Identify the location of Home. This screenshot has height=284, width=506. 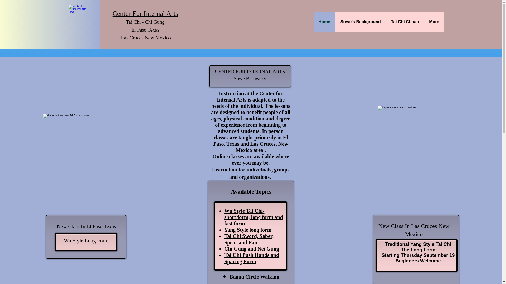
(324, 22).